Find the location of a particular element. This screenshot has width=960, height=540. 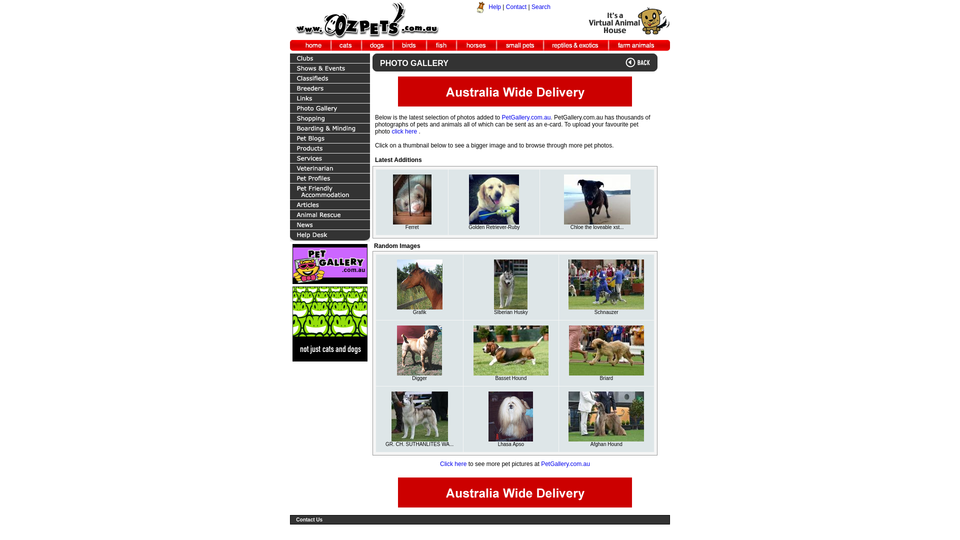

Views: 728
Rating: 5/5
Date: 06.02.04
231x260 (21.5 KB) is located at coordinates (511, 416).